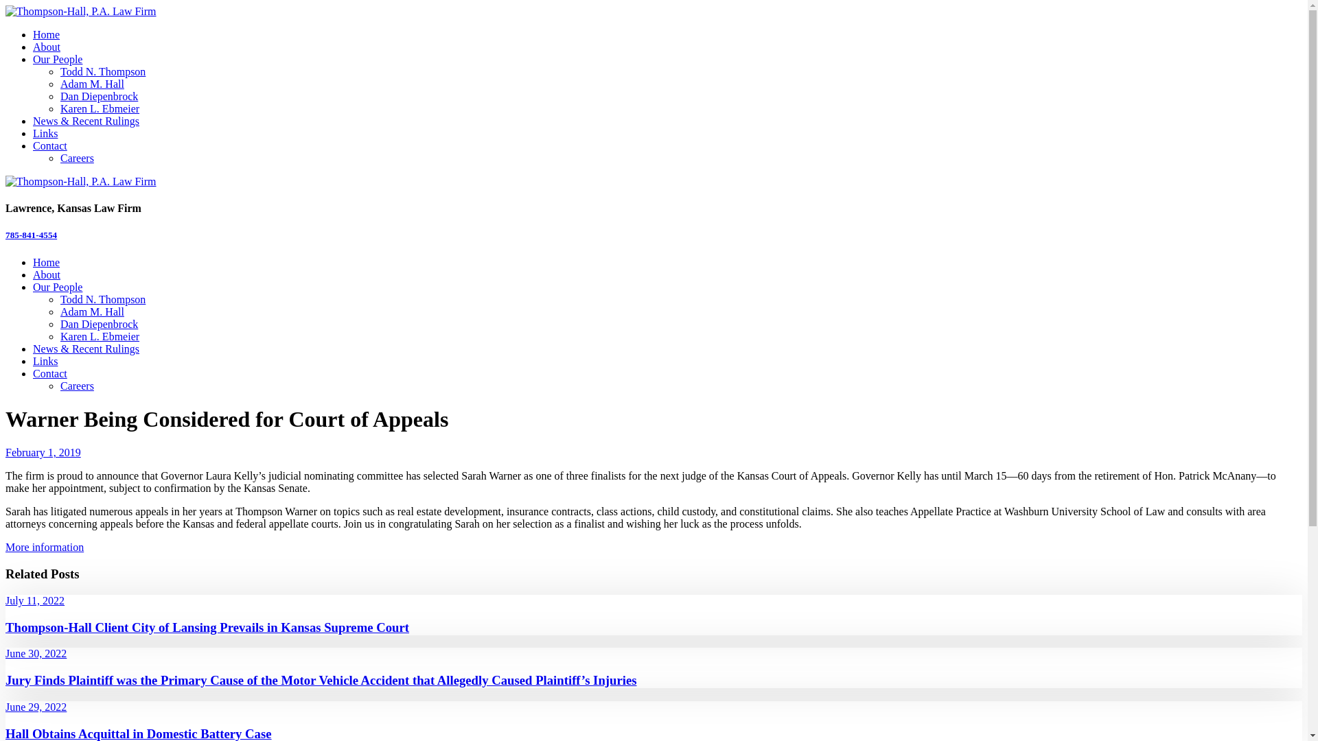 Image resolution: width=1318 pixels, height=741 pixels. I want to click on About, so click(47, 274).